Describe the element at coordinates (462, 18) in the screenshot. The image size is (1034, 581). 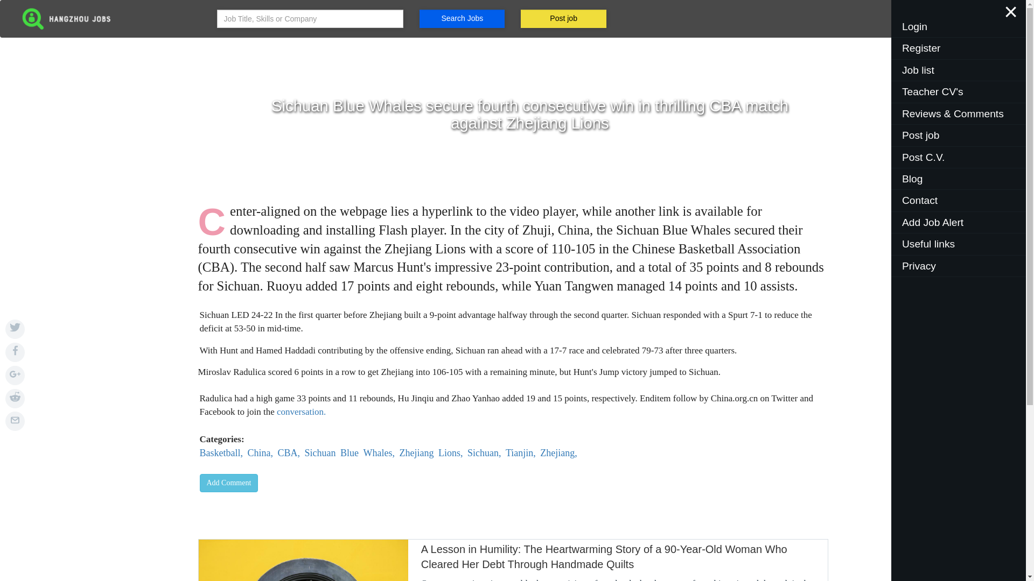
I see `Zhejiang,` at that location.